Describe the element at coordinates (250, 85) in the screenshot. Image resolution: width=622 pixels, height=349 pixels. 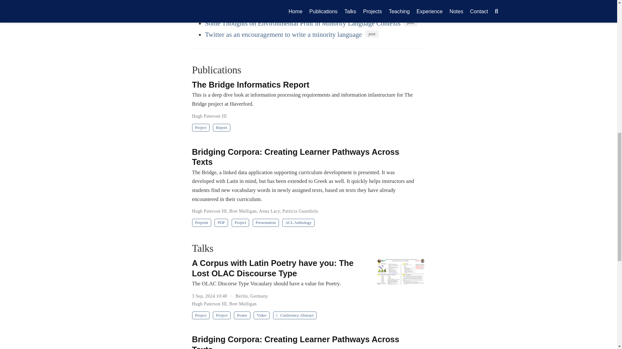
I see `The Bridge Informatics Report` at that location.